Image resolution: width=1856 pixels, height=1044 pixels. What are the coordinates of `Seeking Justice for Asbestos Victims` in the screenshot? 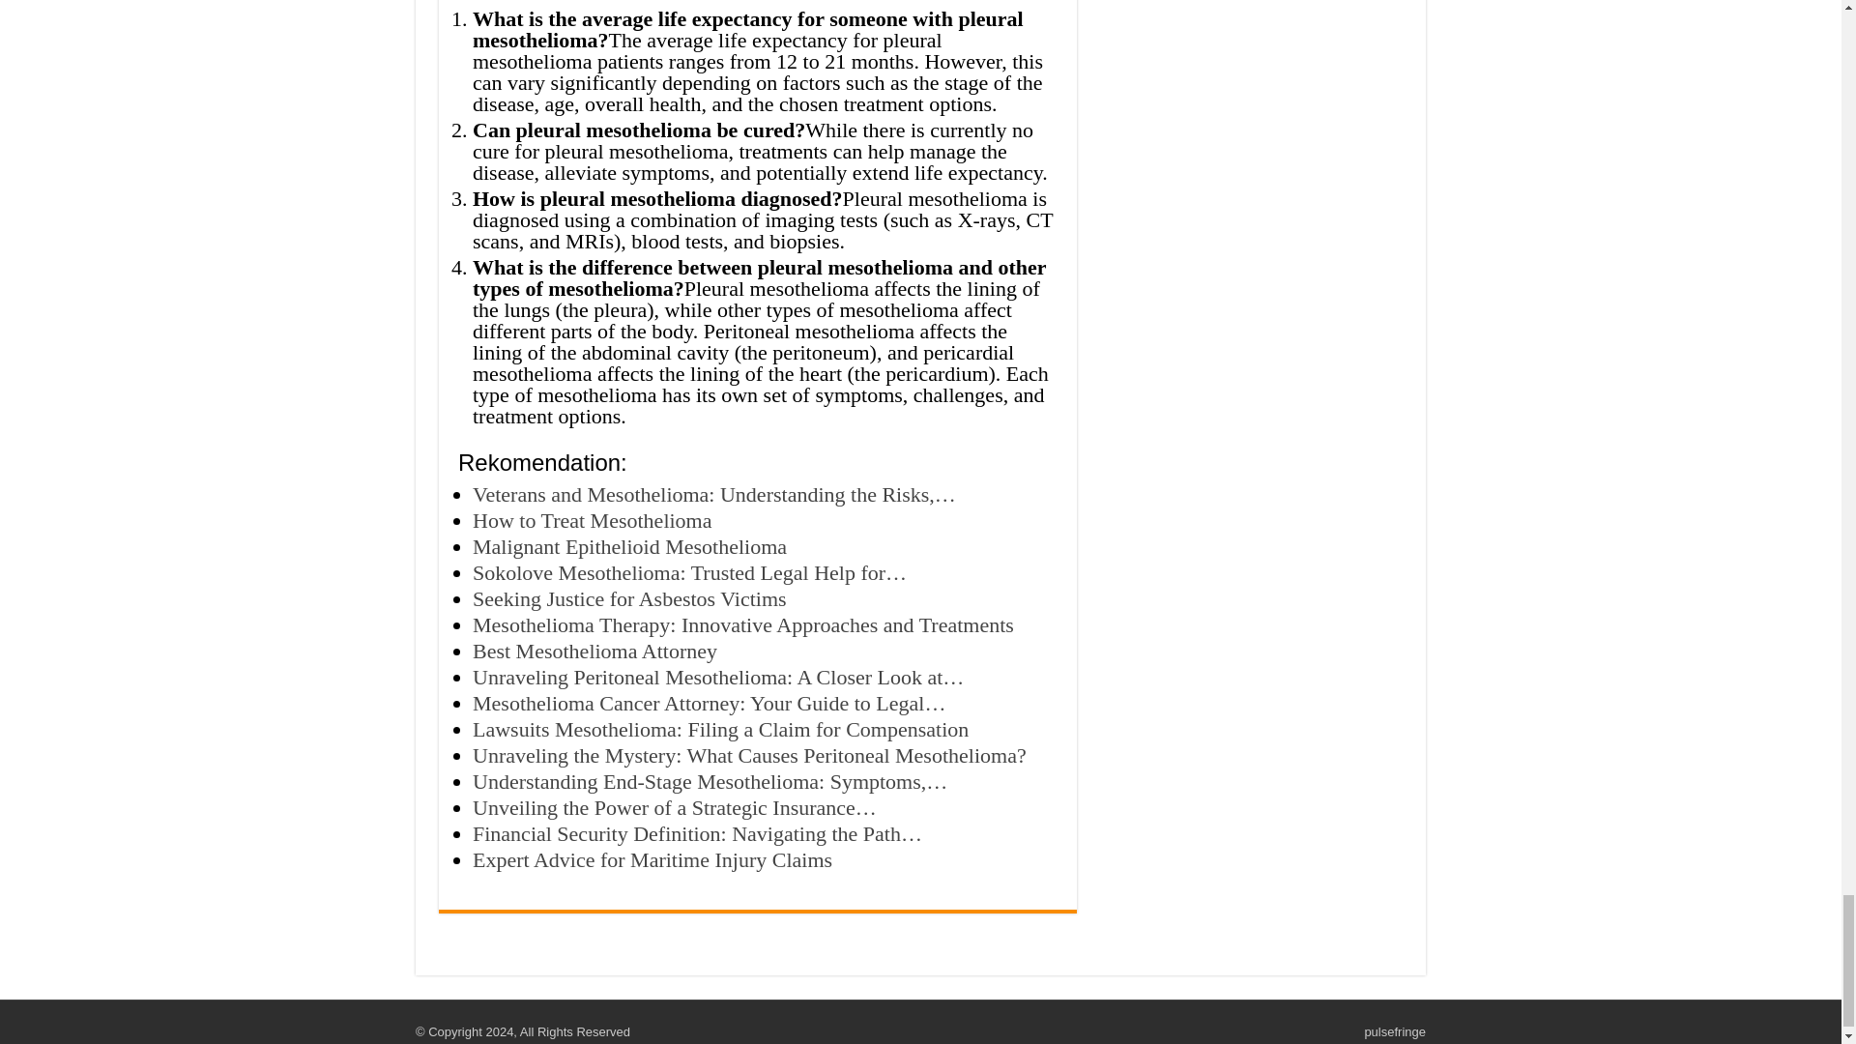 It's located at (630, 597).